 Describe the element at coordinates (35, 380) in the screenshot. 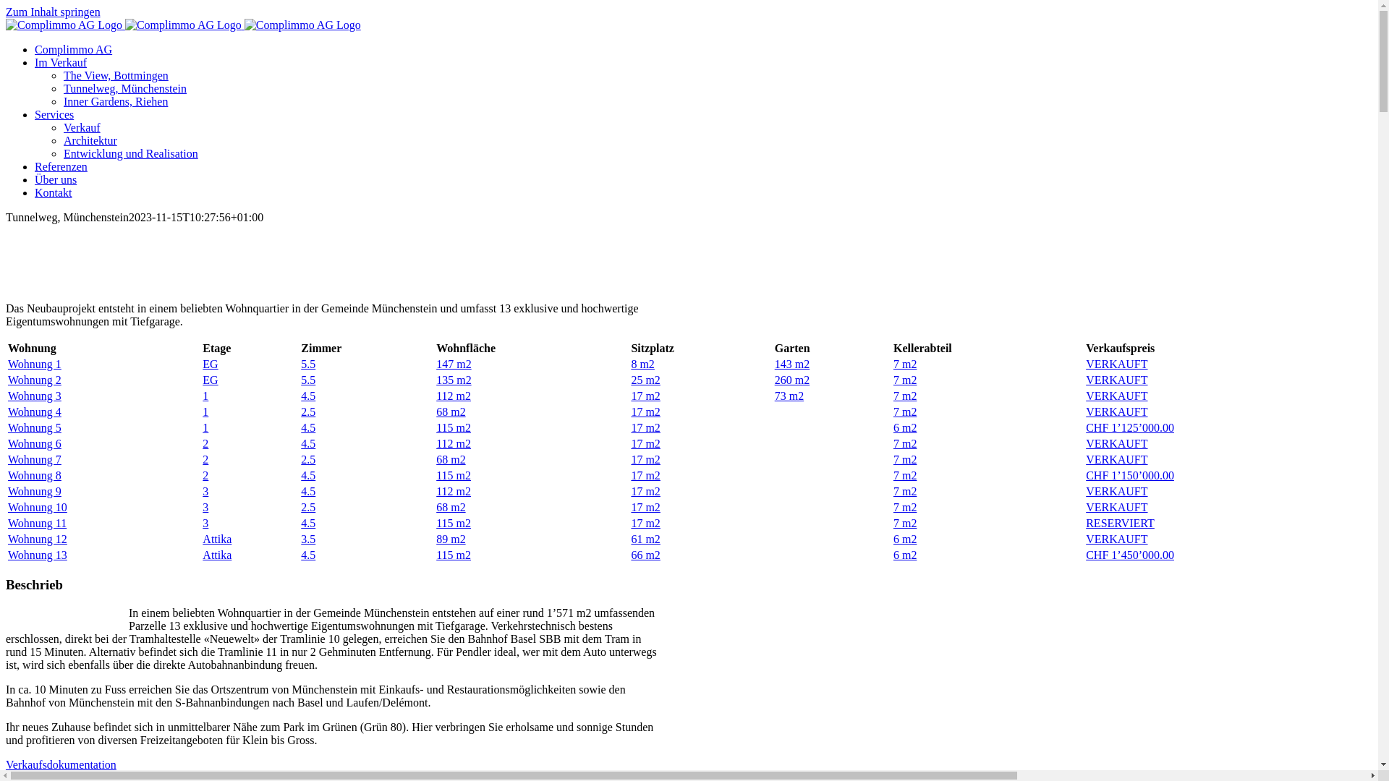

I see `Wohnung 2` at that location.